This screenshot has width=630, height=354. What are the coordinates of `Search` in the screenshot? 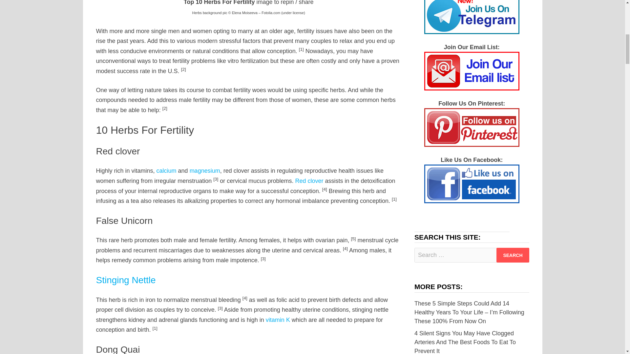 It's located at (513, 255).